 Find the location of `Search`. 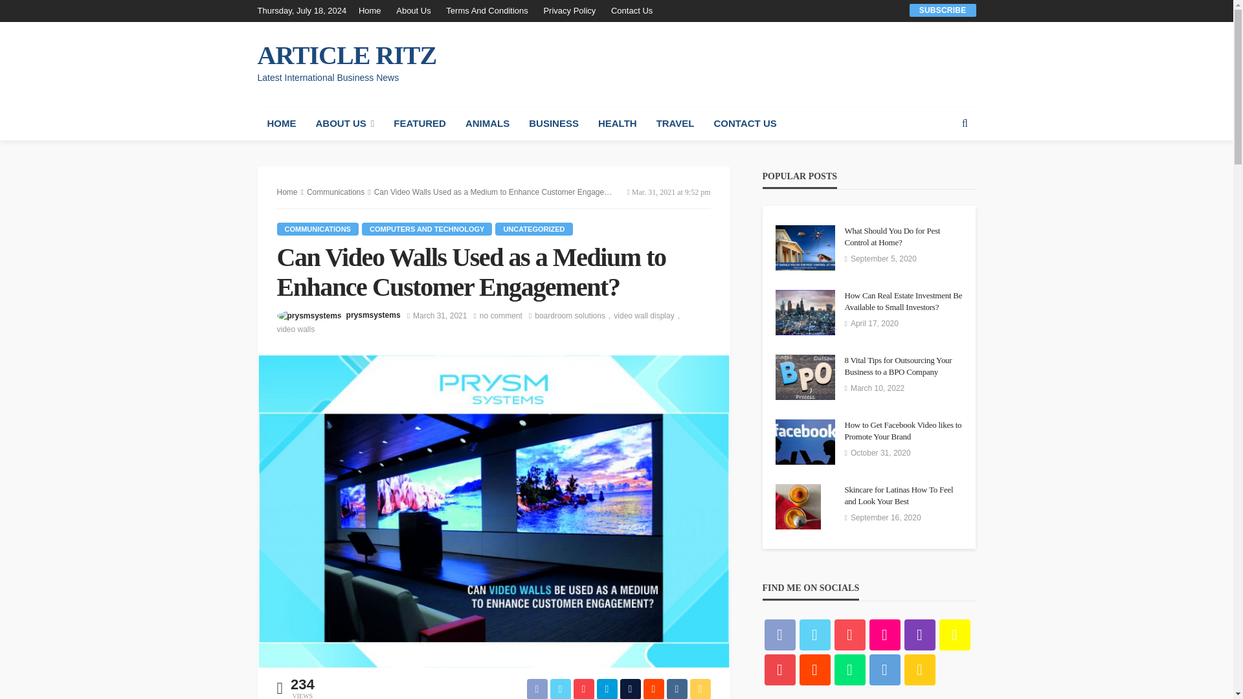

Search is located at coordinates (965, 124).